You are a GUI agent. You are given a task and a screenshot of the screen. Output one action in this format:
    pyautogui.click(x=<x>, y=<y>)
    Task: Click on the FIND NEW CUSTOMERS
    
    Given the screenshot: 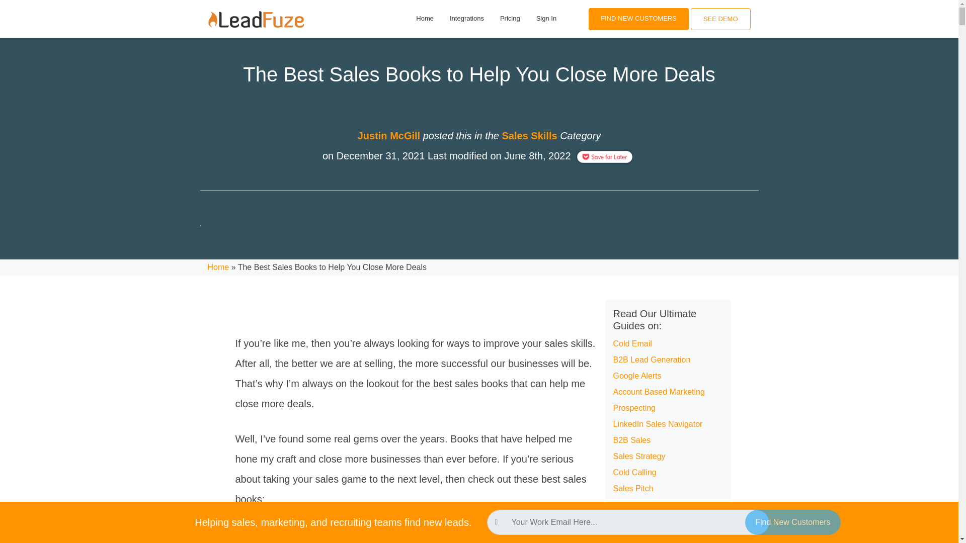 What is the action you would take?
    pyautogui.click(x=639, y=19)
    